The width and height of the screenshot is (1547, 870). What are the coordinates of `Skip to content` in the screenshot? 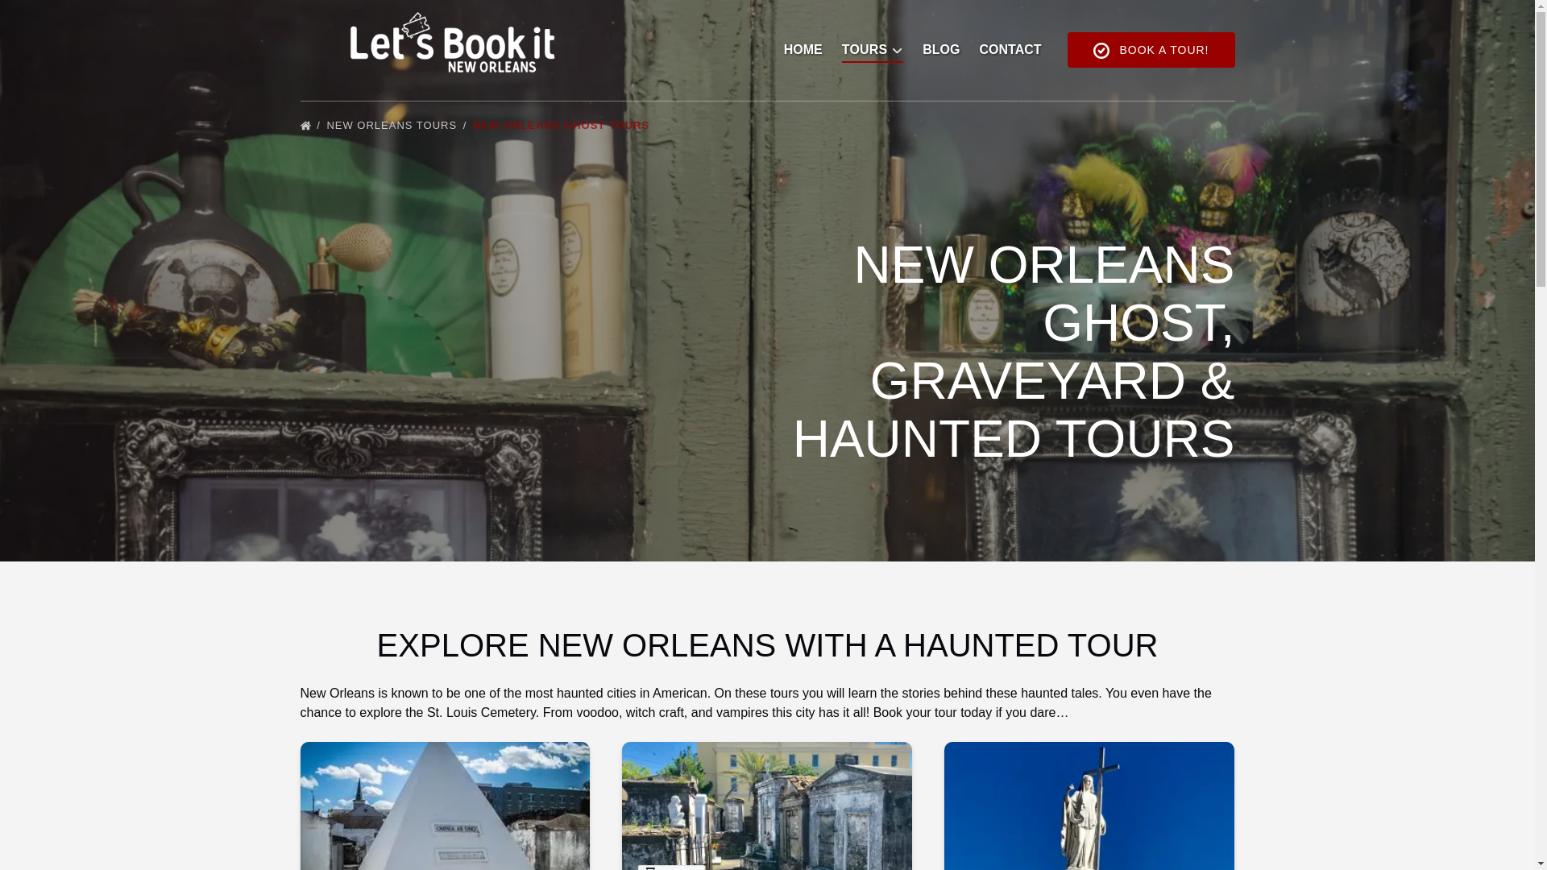 It's located at (50, 17).